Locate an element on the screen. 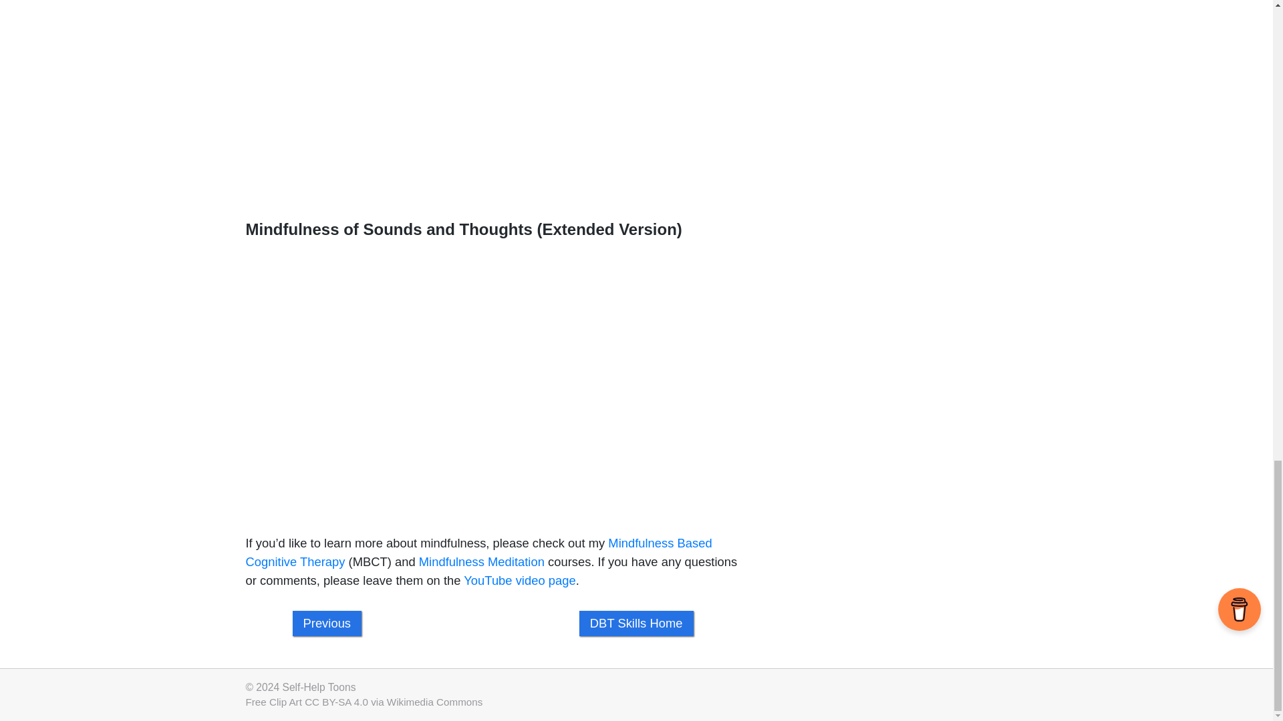 This screenshot has height=721, width=1283. Mindfulness Meditation is located at coordinates (481, 561).